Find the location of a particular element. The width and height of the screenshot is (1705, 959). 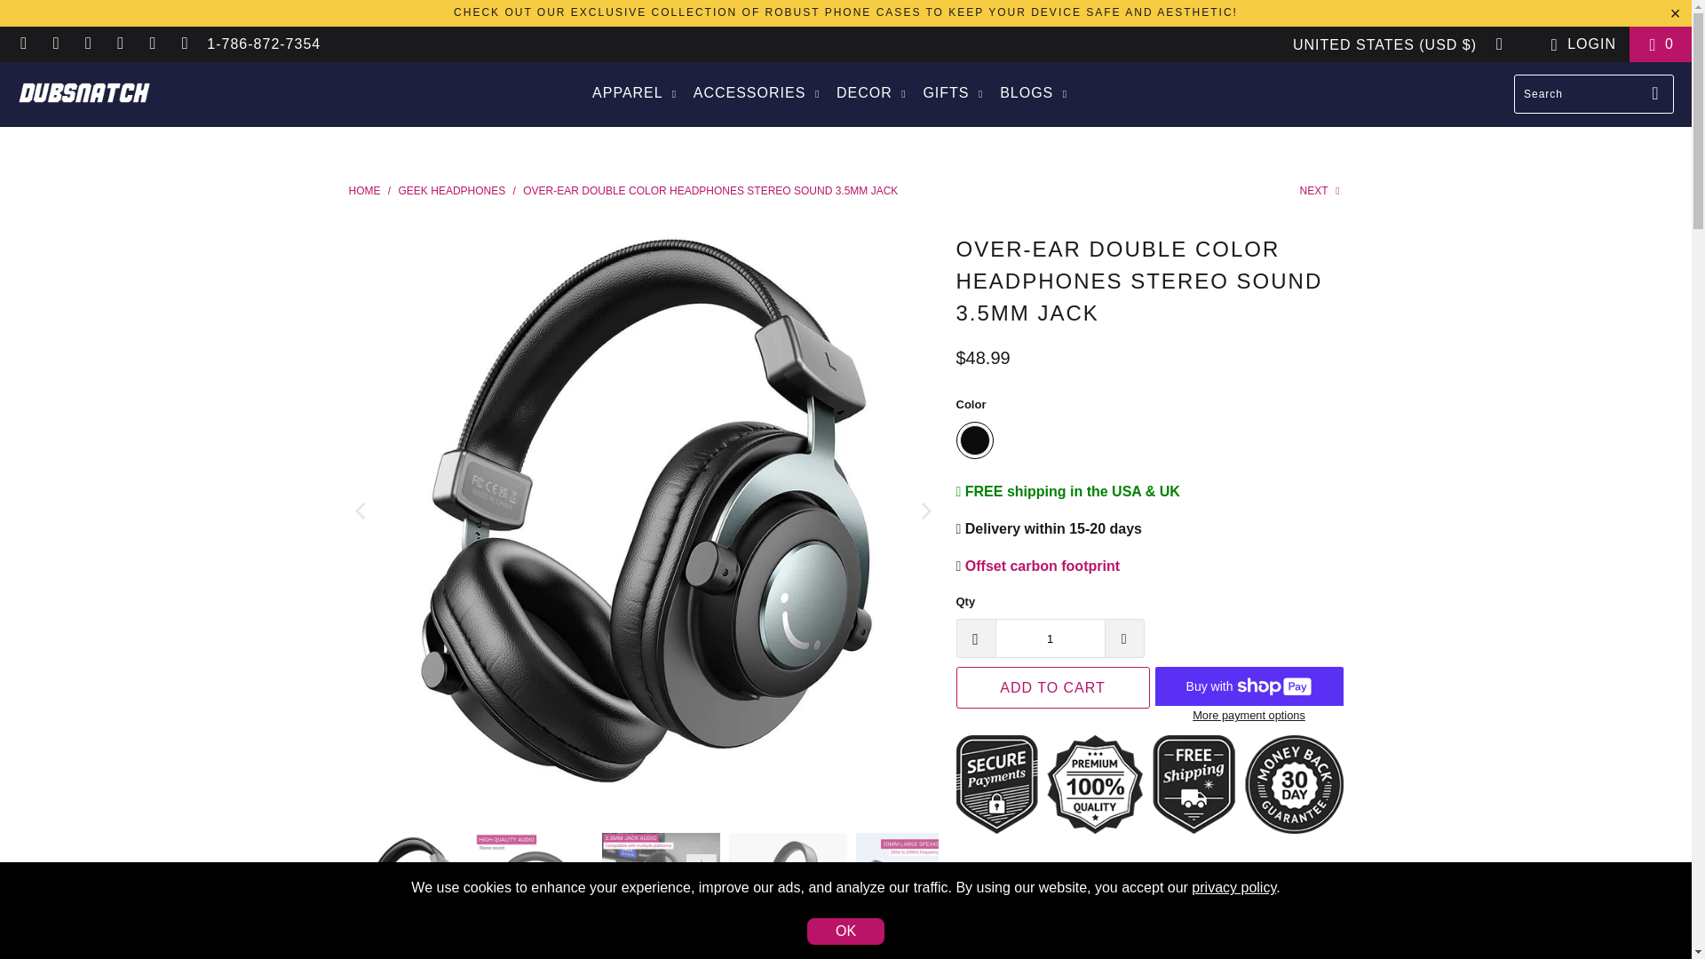

Dubsnatch on Pinterest is located at coordinates (87, 44).